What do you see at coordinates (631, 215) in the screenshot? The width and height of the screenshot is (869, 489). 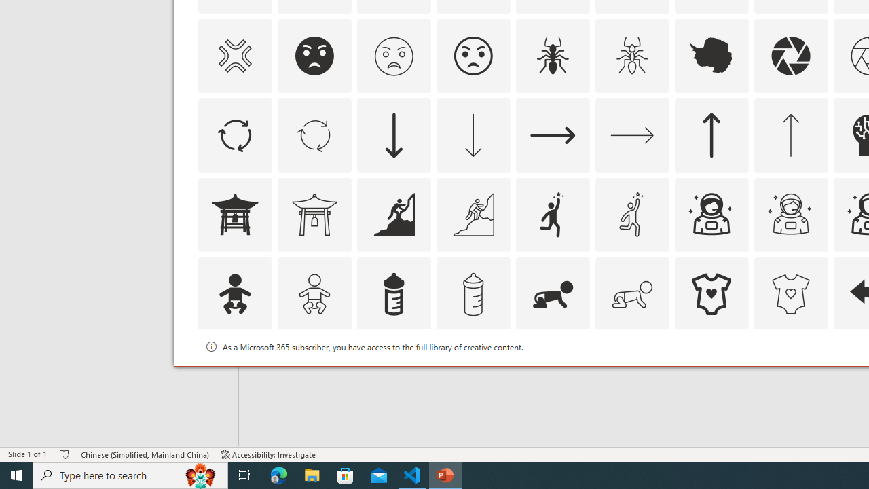 I see `AutomationID: Icons_Aspiration1_M` at bounding box center [631, 215].